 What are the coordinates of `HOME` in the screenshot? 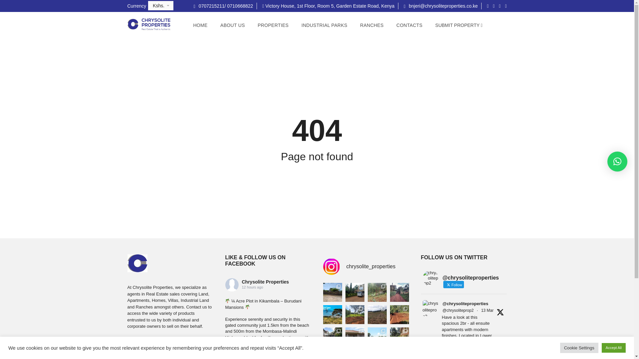 It's located at (200, 25).